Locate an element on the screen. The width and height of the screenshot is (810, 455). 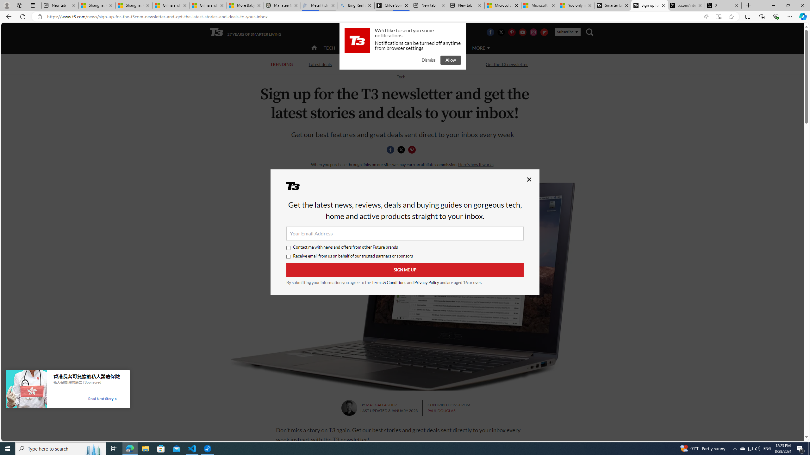
TECH is located at coordinates (329, 47).